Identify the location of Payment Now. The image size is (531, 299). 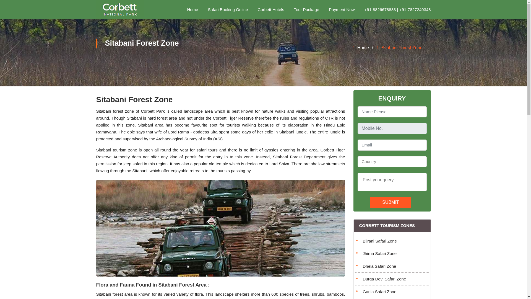
(342, 10).